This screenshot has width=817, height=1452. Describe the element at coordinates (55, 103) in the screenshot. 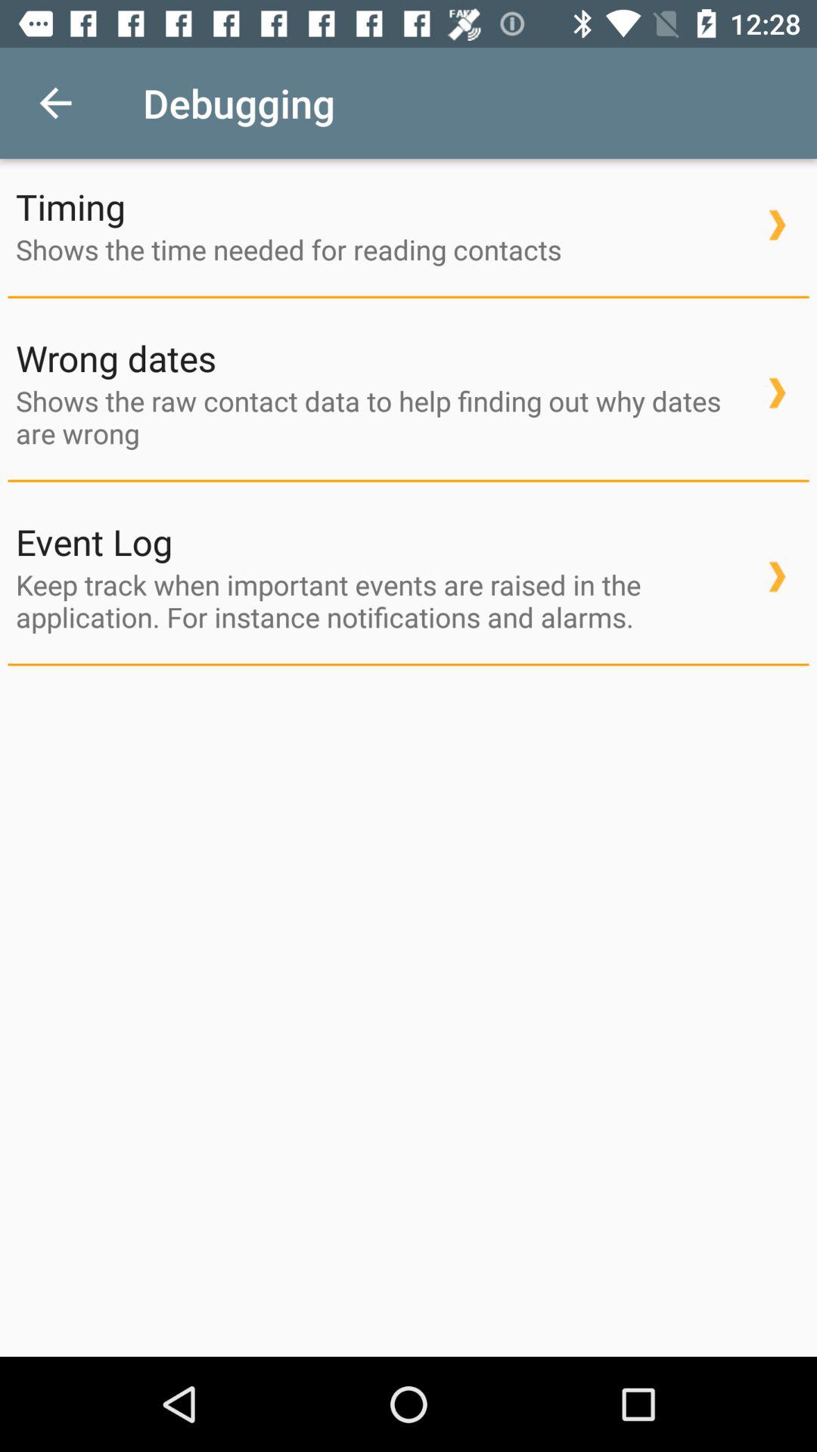

I see `select icon to the left of debugging` at that location.